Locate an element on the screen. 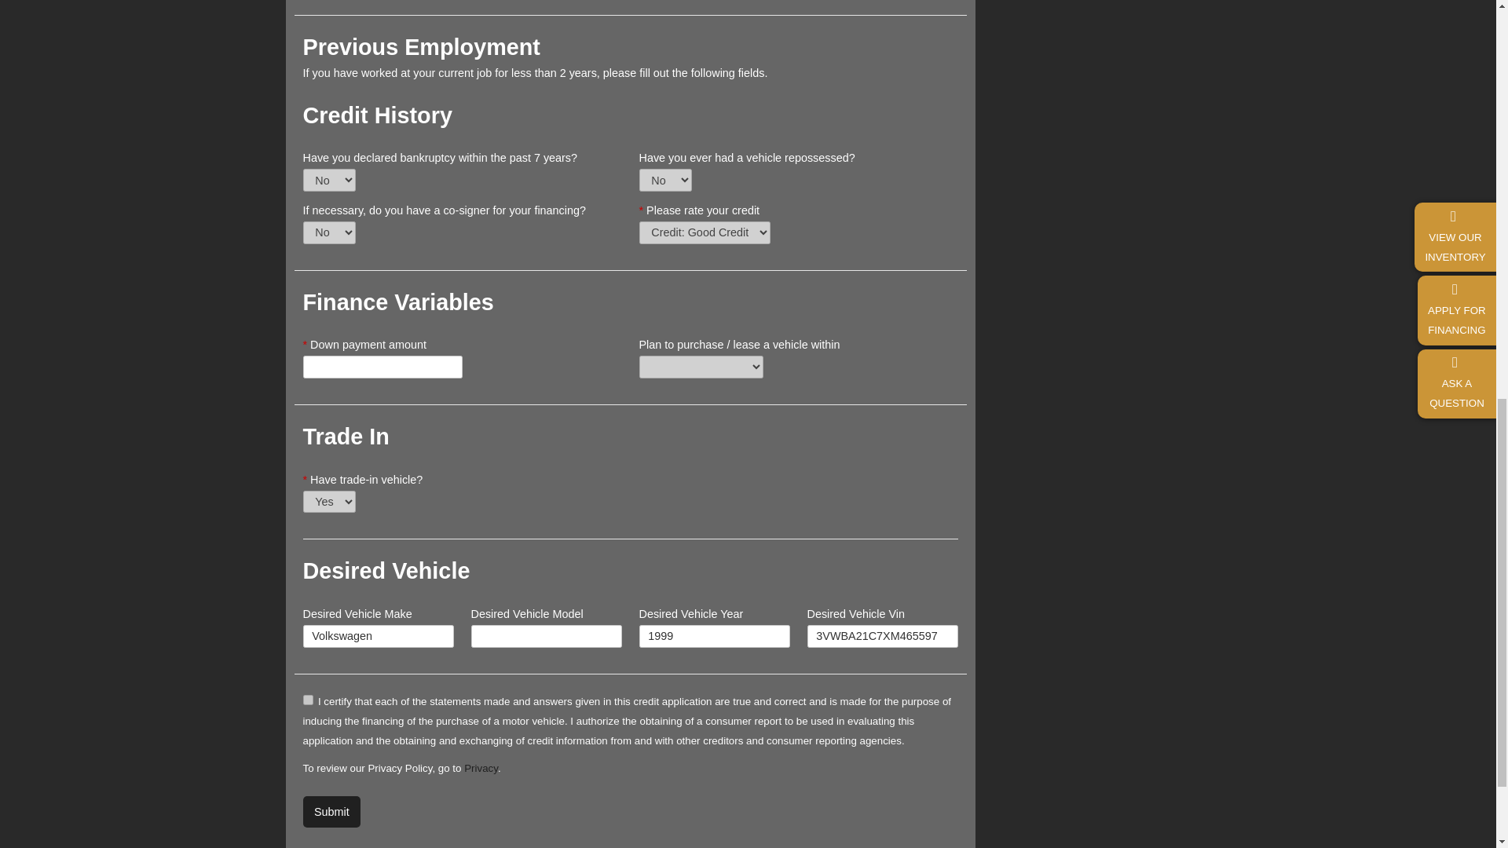 The height and width of the screenshot is (848, 1508). Submit is located at coordinates (331, 812).